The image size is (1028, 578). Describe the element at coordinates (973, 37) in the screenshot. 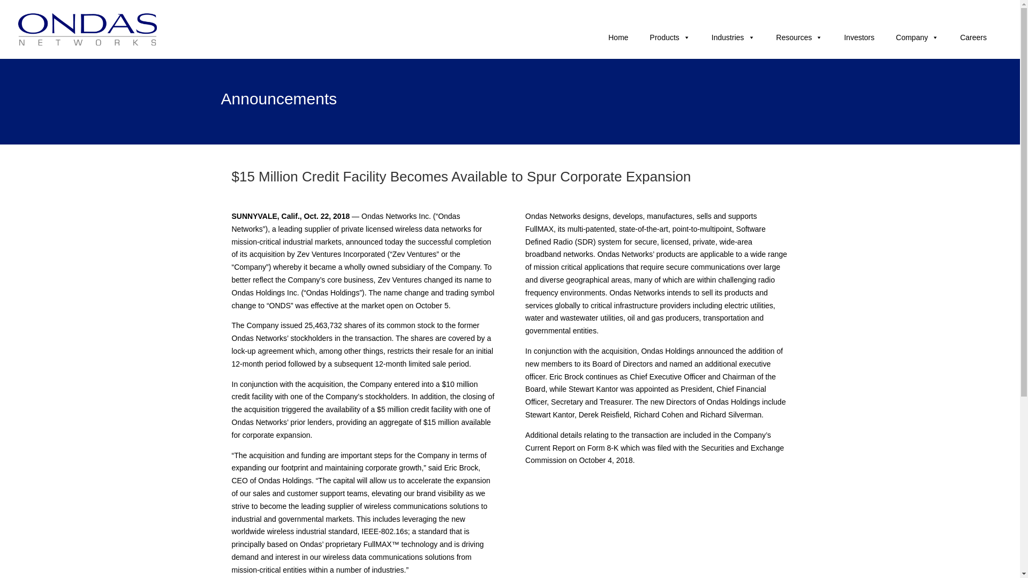

I see `Careers` at that location.